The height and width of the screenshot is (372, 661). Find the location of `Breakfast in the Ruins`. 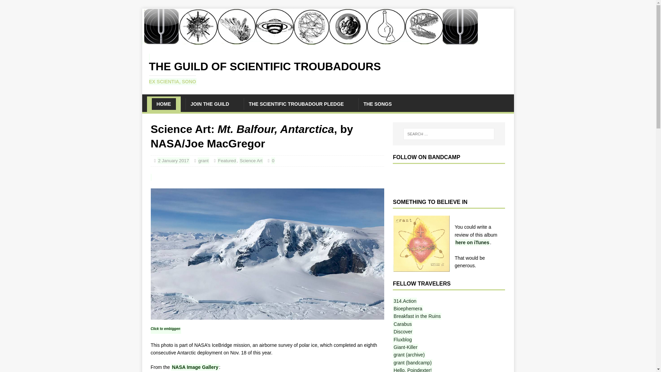

Breakfast in the Ruins is located at coordinates (417, 316).